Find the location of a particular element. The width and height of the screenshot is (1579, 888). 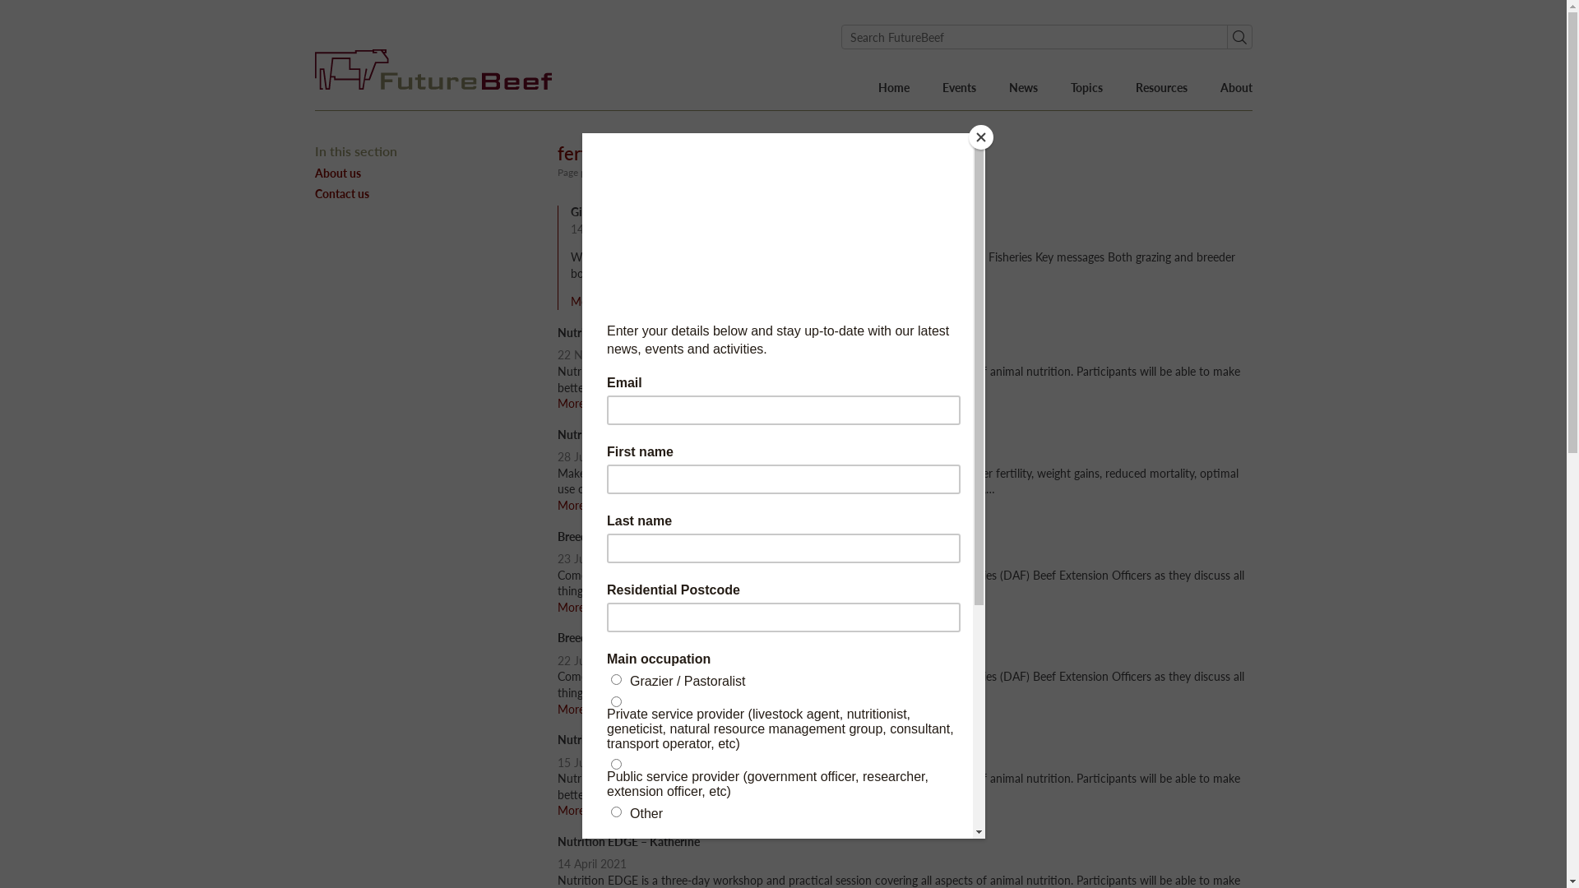

More is located at coordinates (577, 710).